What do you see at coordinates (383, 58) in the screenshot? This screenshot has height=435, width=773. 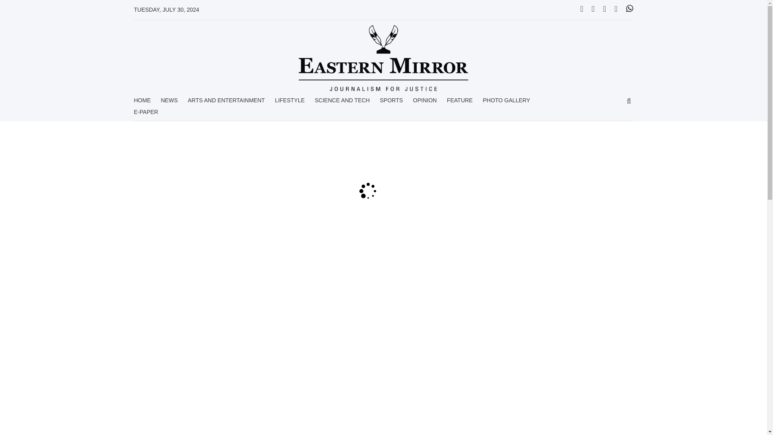 I see `Eastern Mirror` at bounding box center [383, 58].